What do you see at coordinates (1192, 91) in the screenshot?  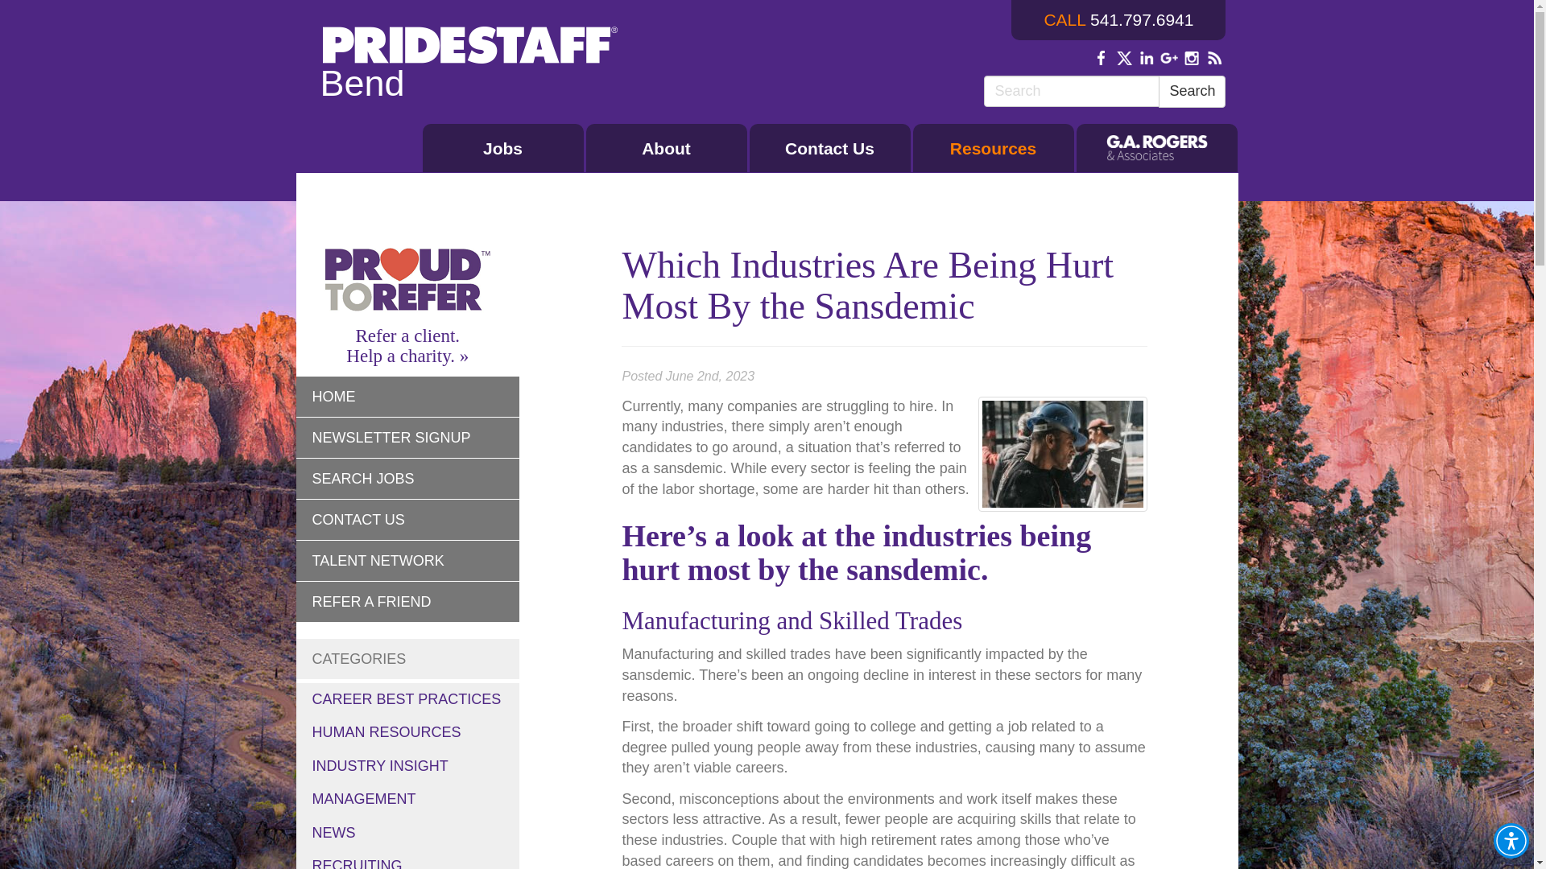 I see `Search` at bounding box center [1192, 91].